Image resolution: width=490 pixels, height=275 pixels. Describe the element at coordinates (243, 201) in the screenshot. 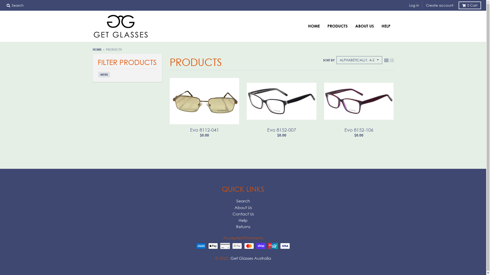

I see `Search` at that location.